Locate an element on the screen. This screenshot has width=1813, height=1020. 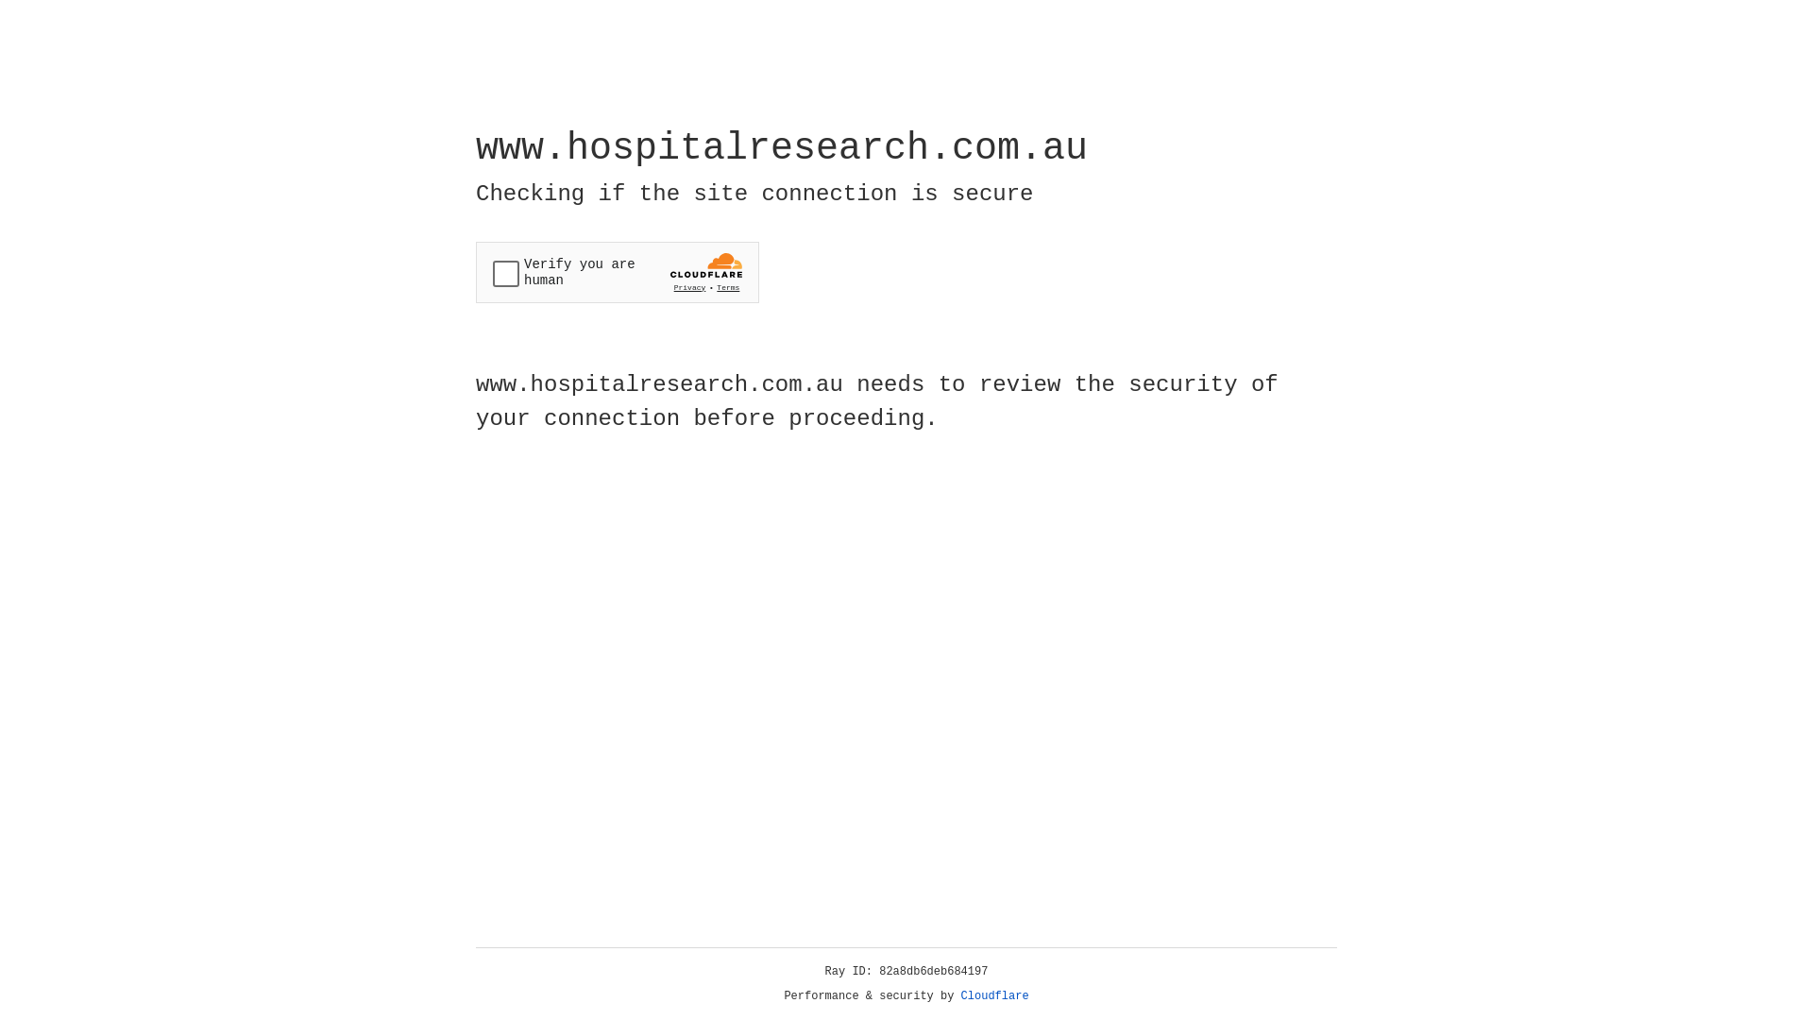
Cloudflare is located at coordinates (995, 996).